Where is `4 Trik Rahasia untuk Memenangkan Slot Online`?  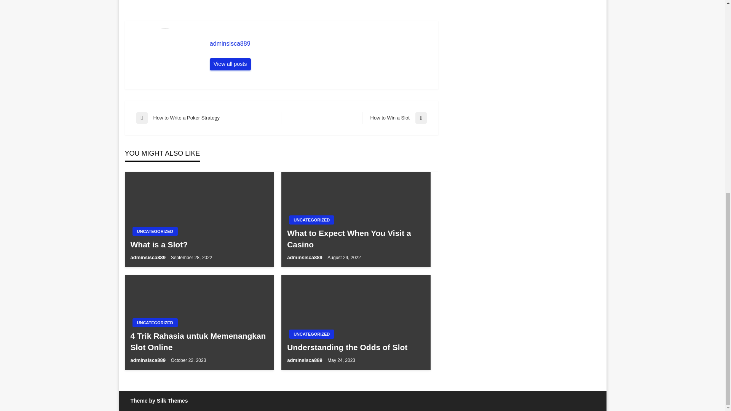 4 Trik Rahasia untuk Memenangkan Slot Online is located at coordinates (230, 64).